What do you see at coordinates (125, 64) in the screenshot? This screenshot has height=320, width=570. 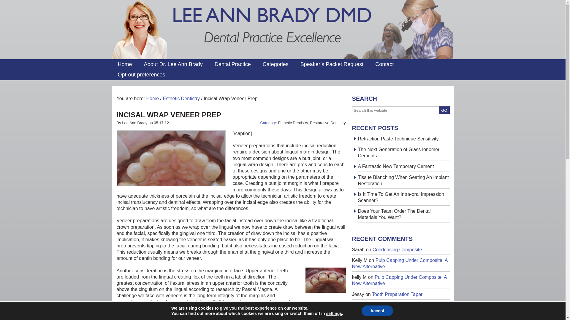 I see `Home` at bounding box center [125, 64].